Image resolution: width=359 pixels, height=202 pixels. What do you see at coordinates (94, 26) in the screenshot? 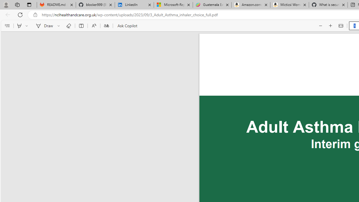
I see `Read aloud` at bounding box center [94, 26].